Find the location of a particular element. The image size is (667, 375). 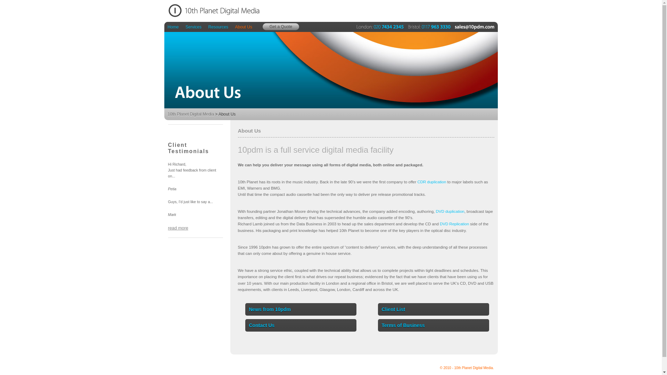

DVD Replication is located at coordinates (454, 224).